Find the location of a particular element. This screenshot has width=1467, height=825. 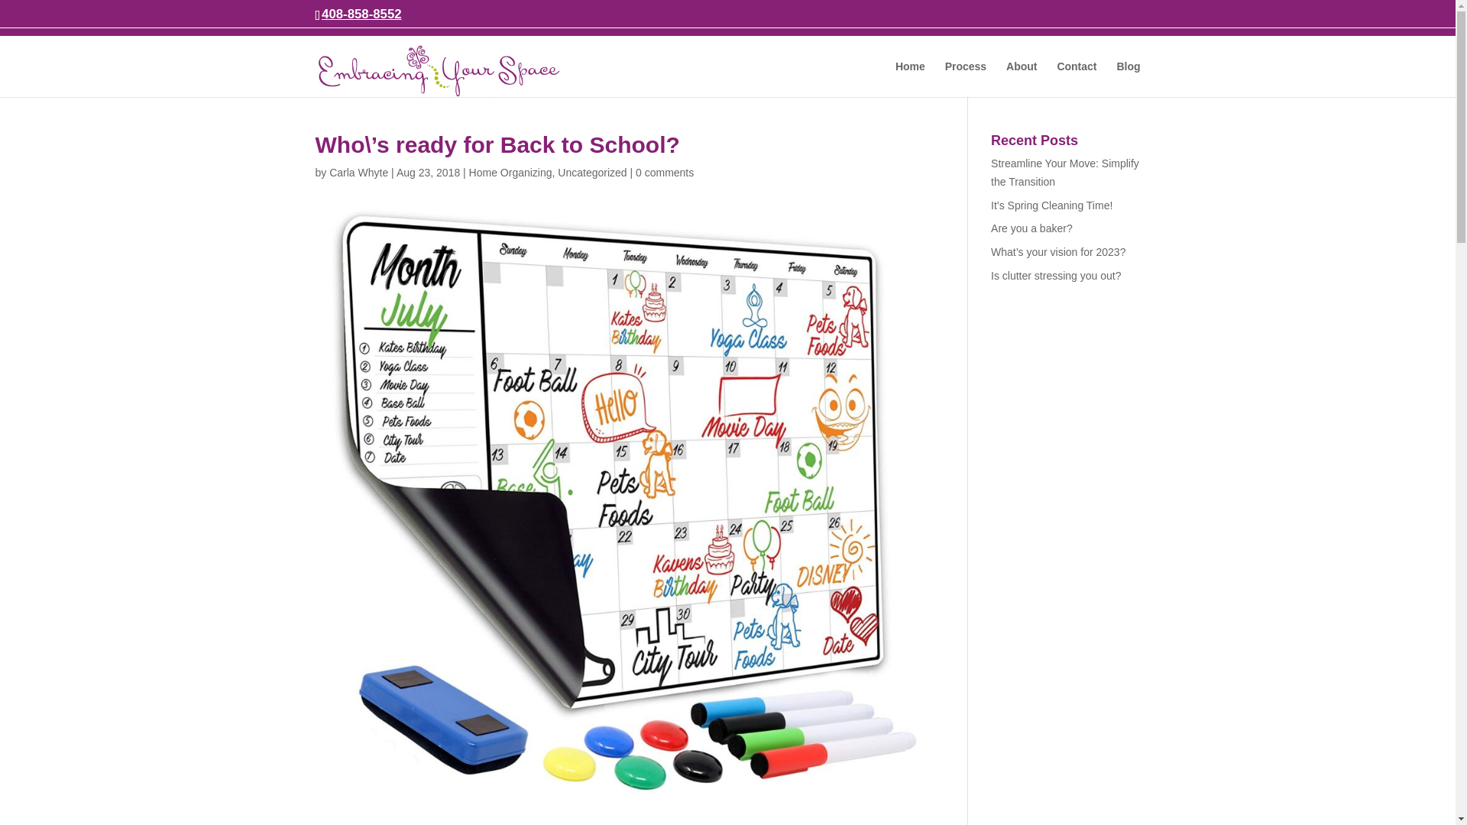

Contact is located at coordinates (1076, 79).